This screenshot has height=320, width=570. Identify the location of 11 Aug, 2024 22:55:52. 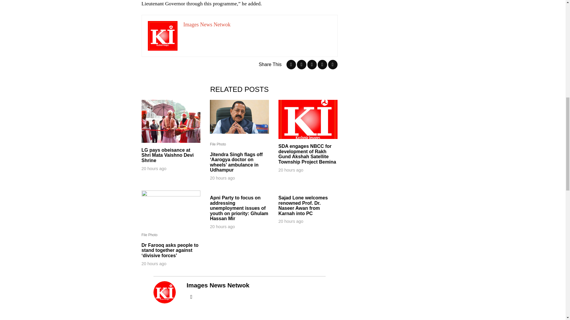
(291, 221).